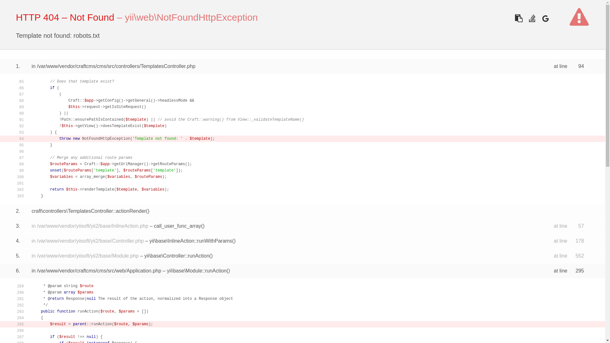  What do you see at coordinates (177, 256) in the screenshot?
I see `yii\base\Controller::runAction` at bounding box center [177, 256].